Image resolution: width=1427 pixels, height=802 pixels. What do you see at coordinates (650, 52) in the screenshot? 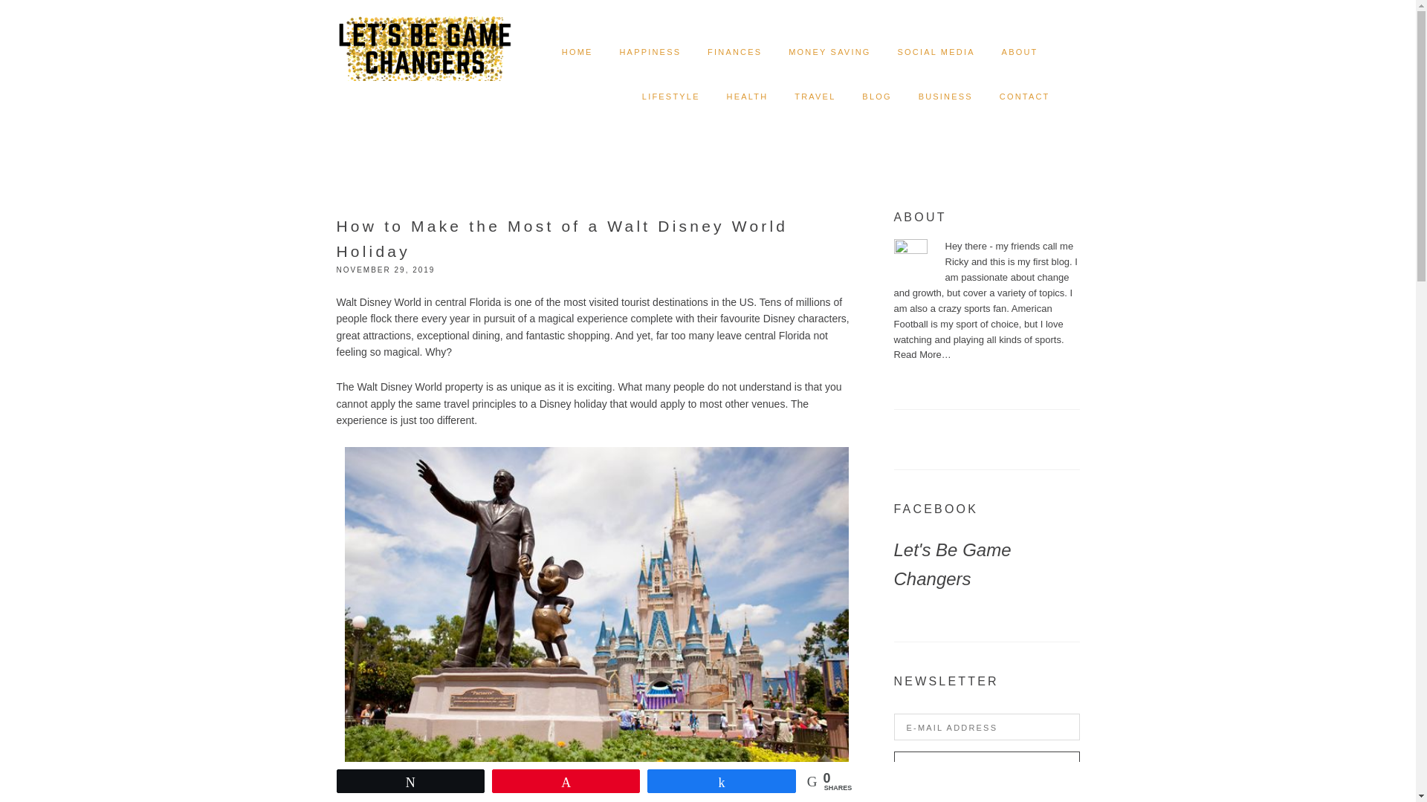
I see `HAPPINESS` at bounding box center [650, 52].